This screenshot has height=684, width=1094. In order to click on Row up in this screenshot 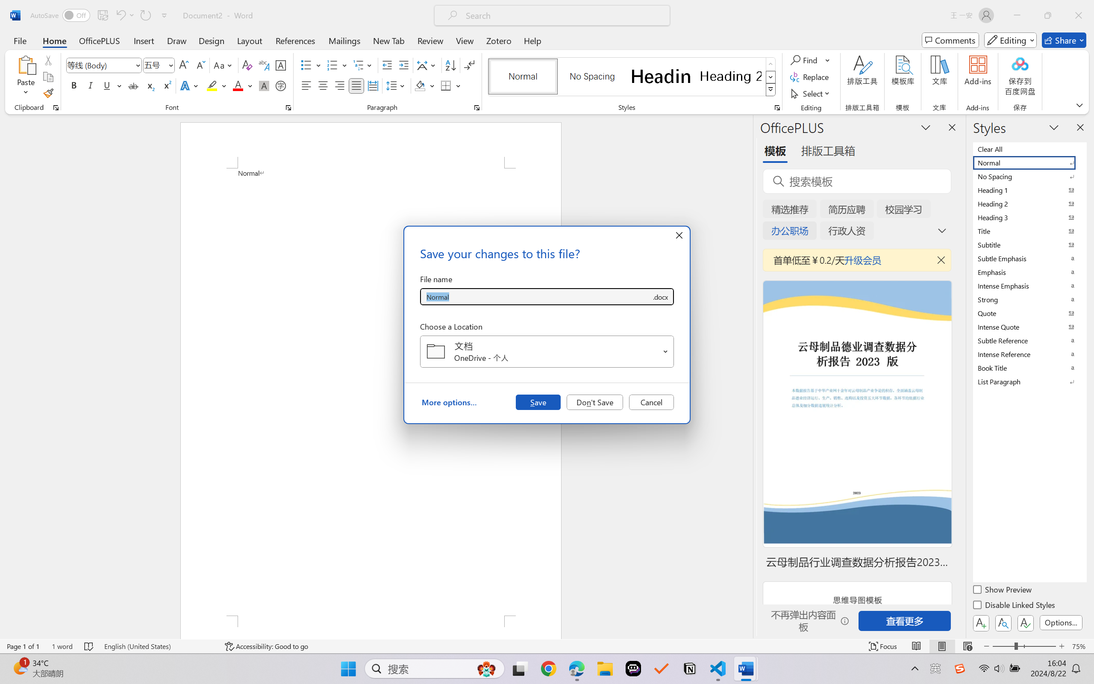, I will do `click(771, 64)`.